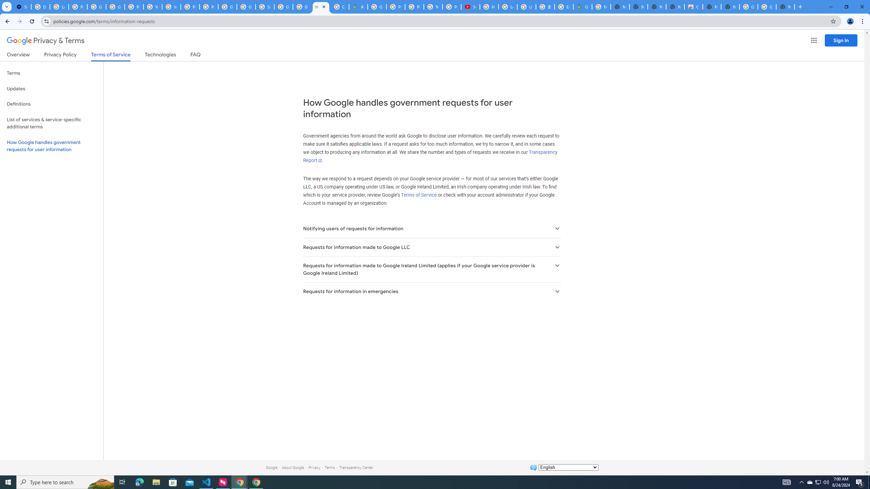  I want to click on Definitions, so click(52, 104).